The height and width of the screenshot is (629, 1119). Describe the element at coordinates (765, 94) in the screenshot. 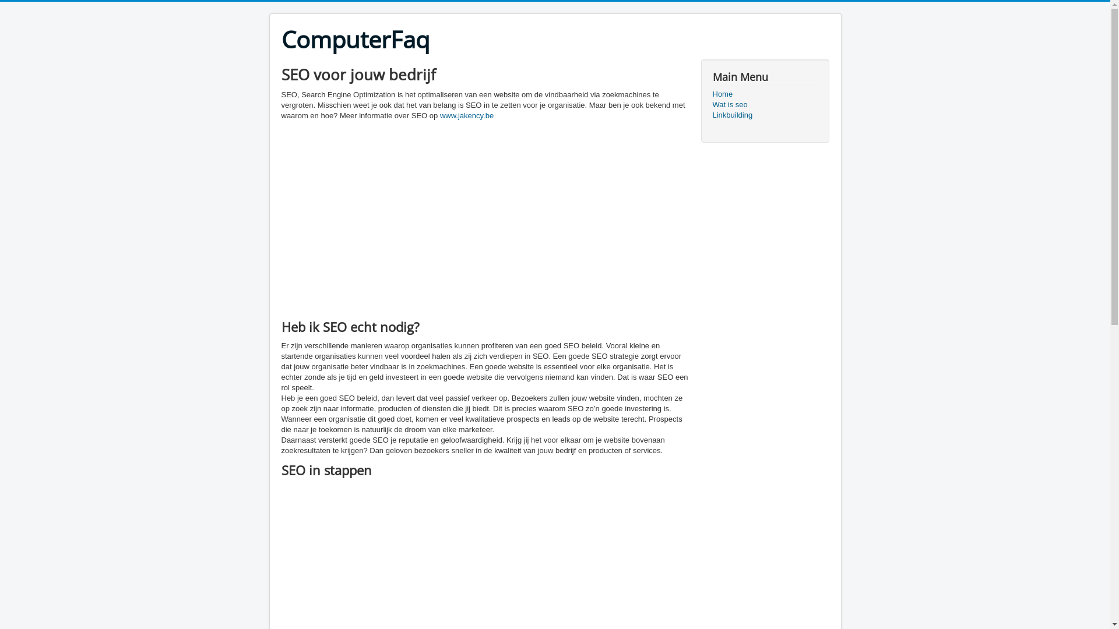

I see `Home` at that location.